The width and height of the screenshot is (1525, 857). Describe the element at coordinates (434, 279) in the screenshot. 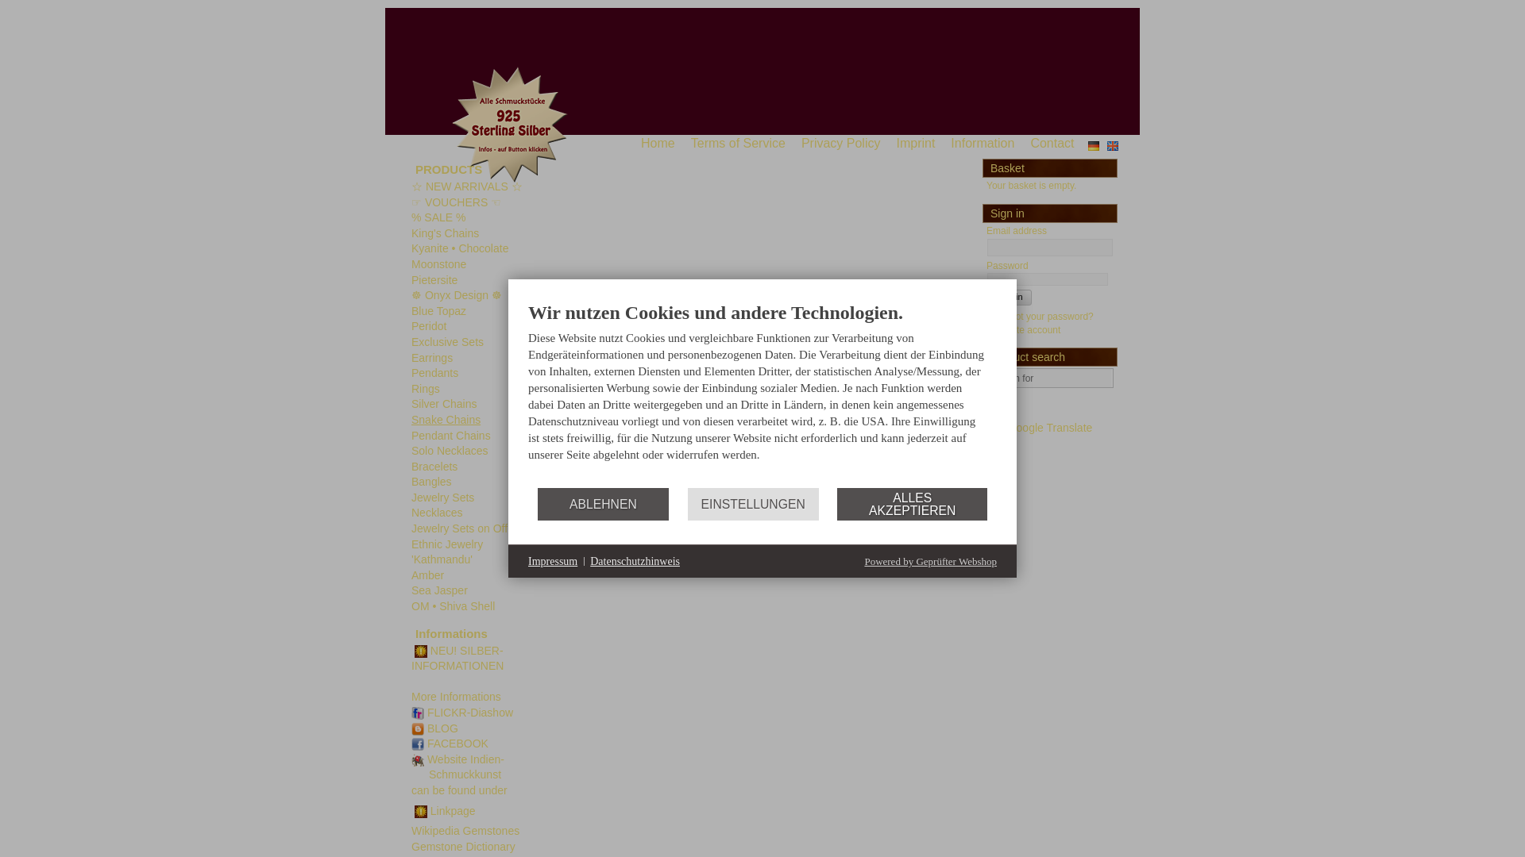

I see `Pietersite` at that location.